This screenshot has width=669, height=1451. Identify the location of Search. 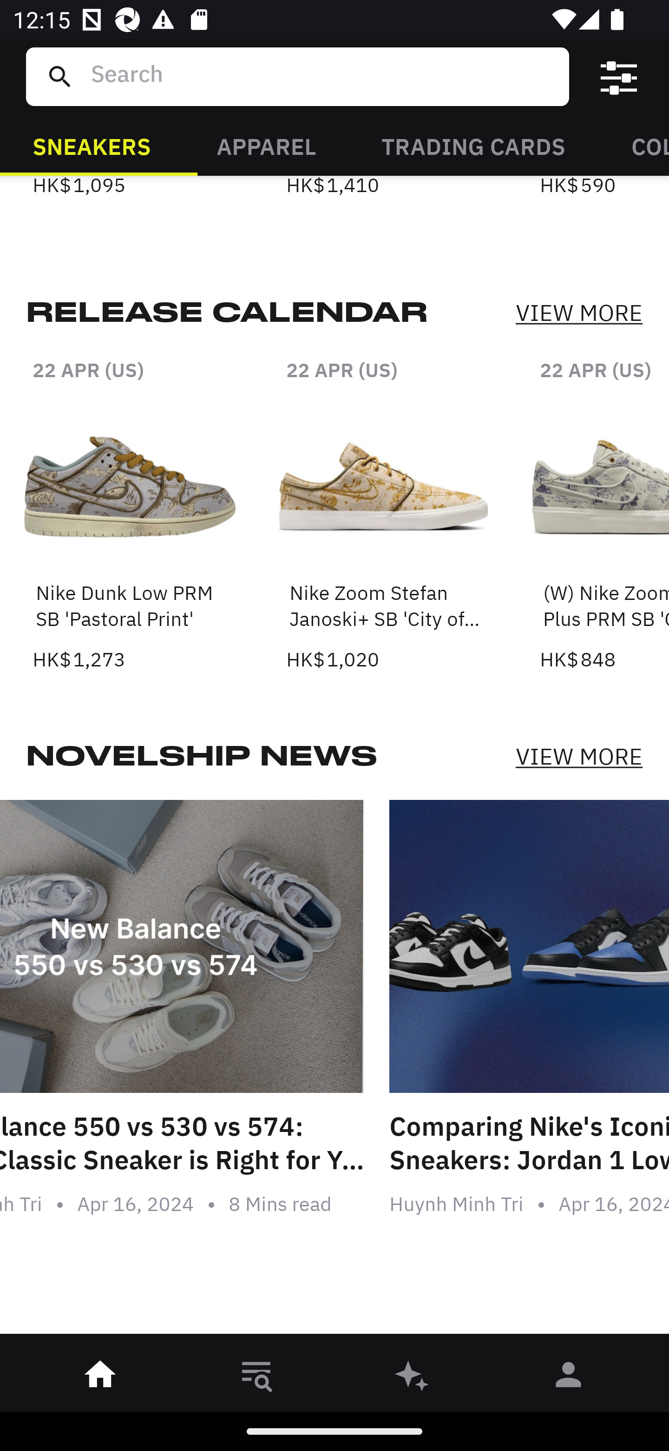
(323, 76).